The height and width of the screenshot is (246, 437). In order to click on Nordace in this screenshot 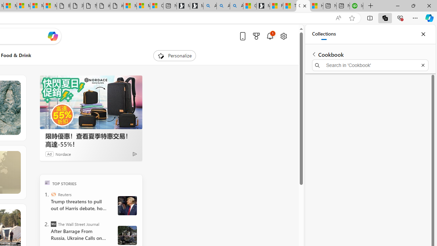, I will do `click(63, 154)`.